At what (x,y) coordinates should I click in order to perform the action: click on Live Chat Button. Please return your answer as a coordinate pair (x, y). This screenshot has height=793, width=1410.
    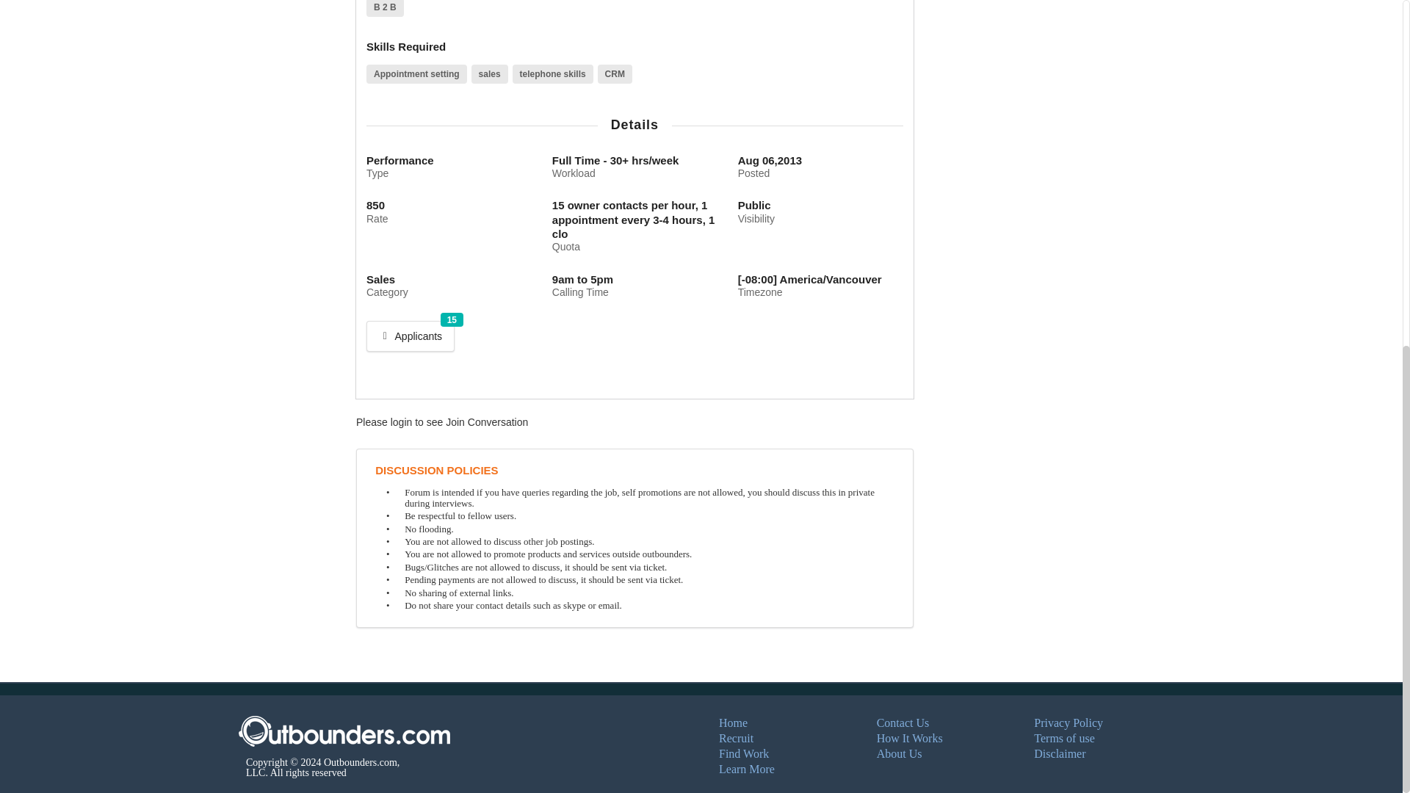
    Looking at the image, I should click on (899, 753).